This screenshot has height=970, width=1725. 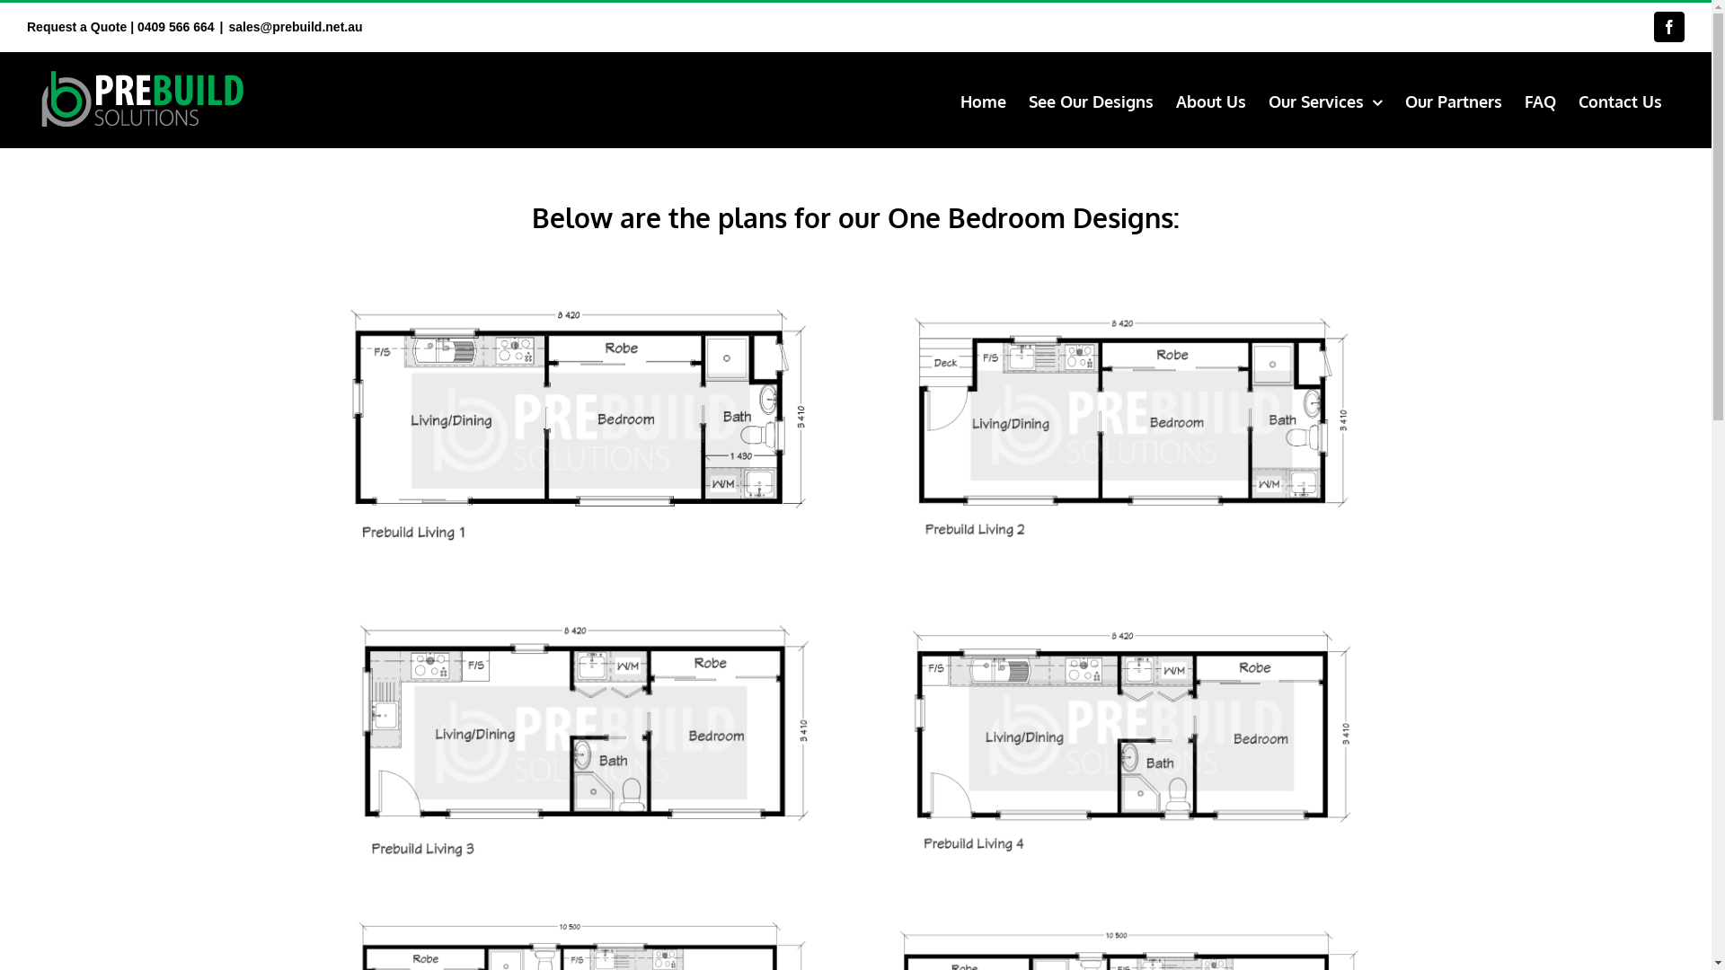 I want to click on 0409 566 664, so click(x=176, y=27).